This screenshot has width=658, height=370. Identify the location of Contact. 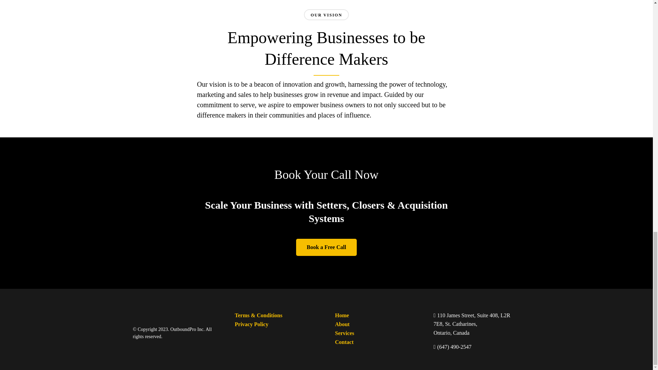
(344, 342).